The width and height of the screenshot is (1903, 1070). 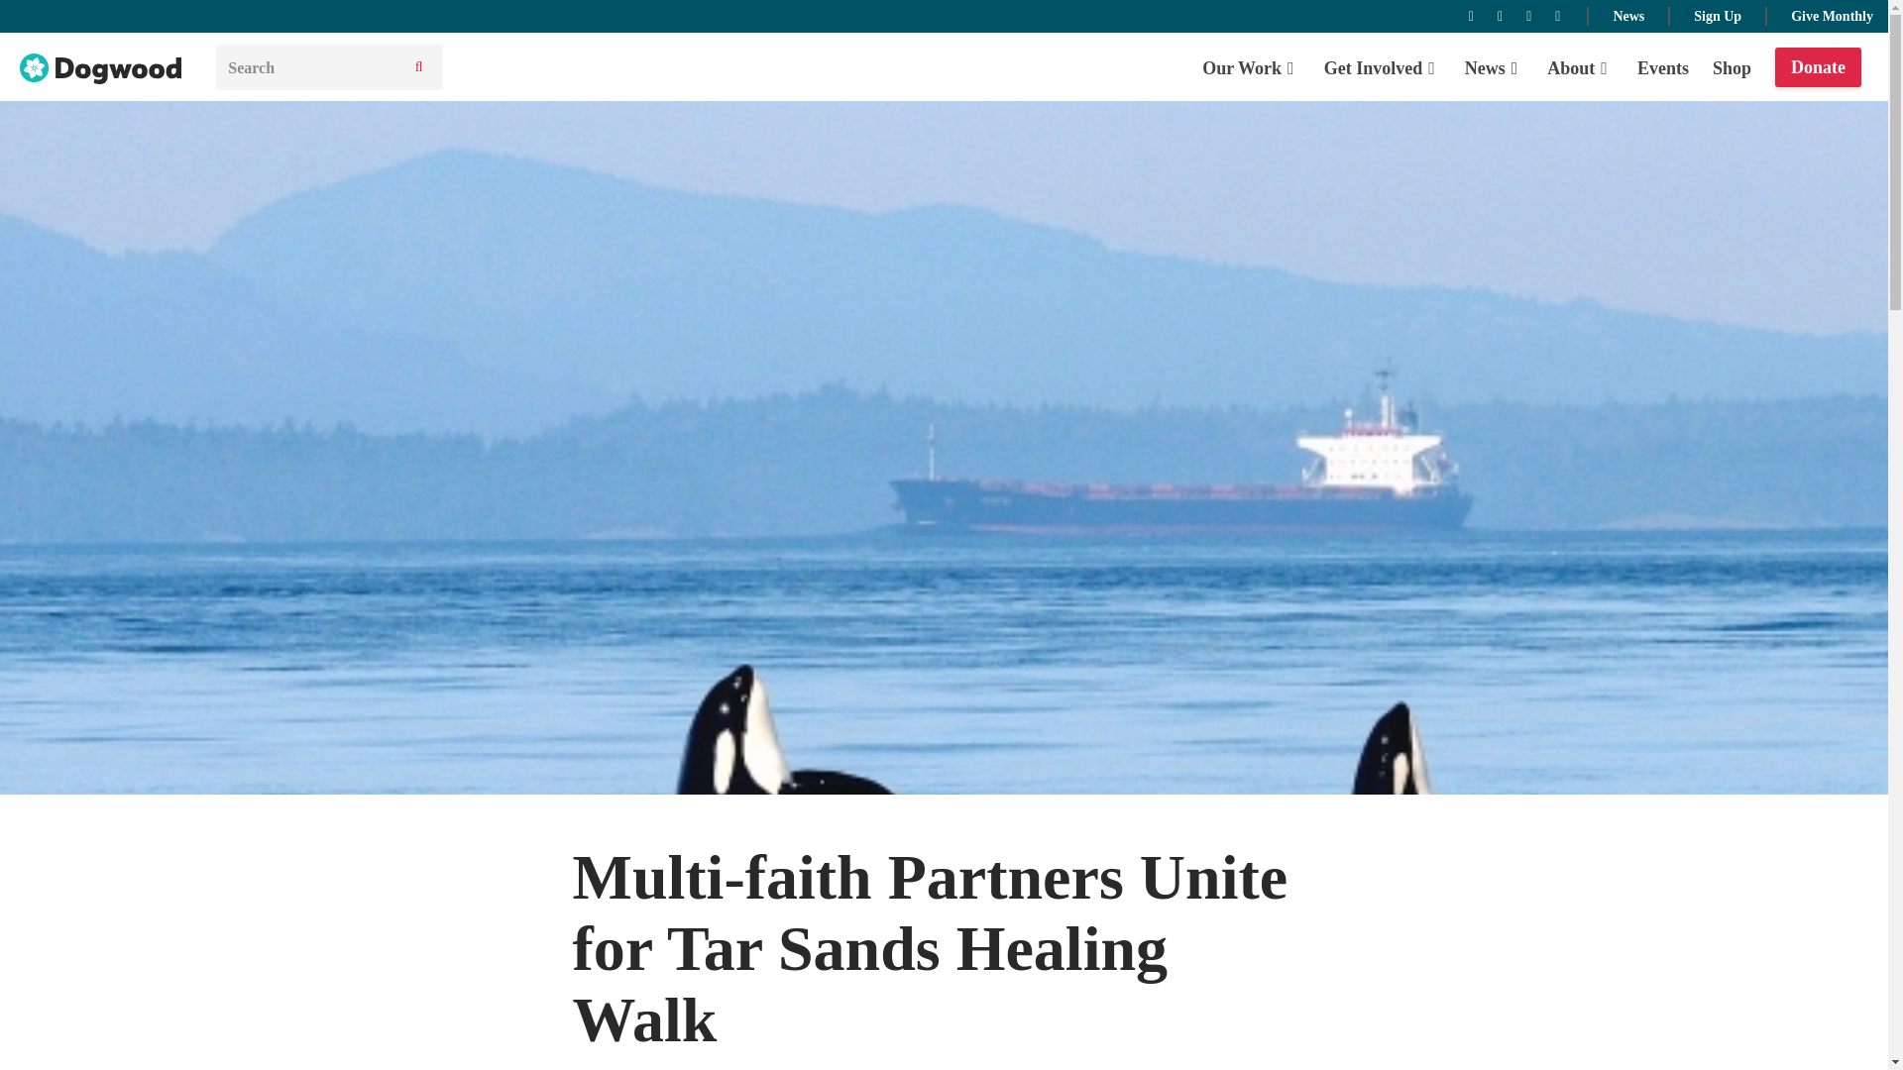 I want to click on Our Work, so click(x=1251, y=67).